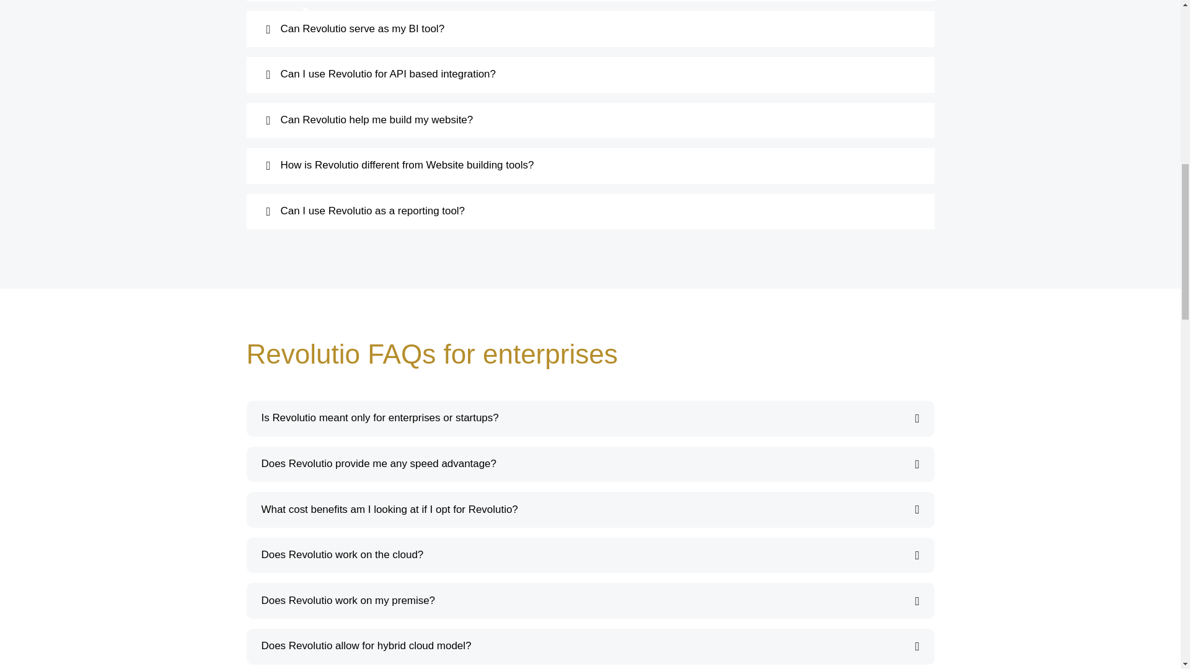  Describe the element at coordinates (591, 29) in the screenshot. I see `Can Revolutio serve as my BI tool?` at that location.